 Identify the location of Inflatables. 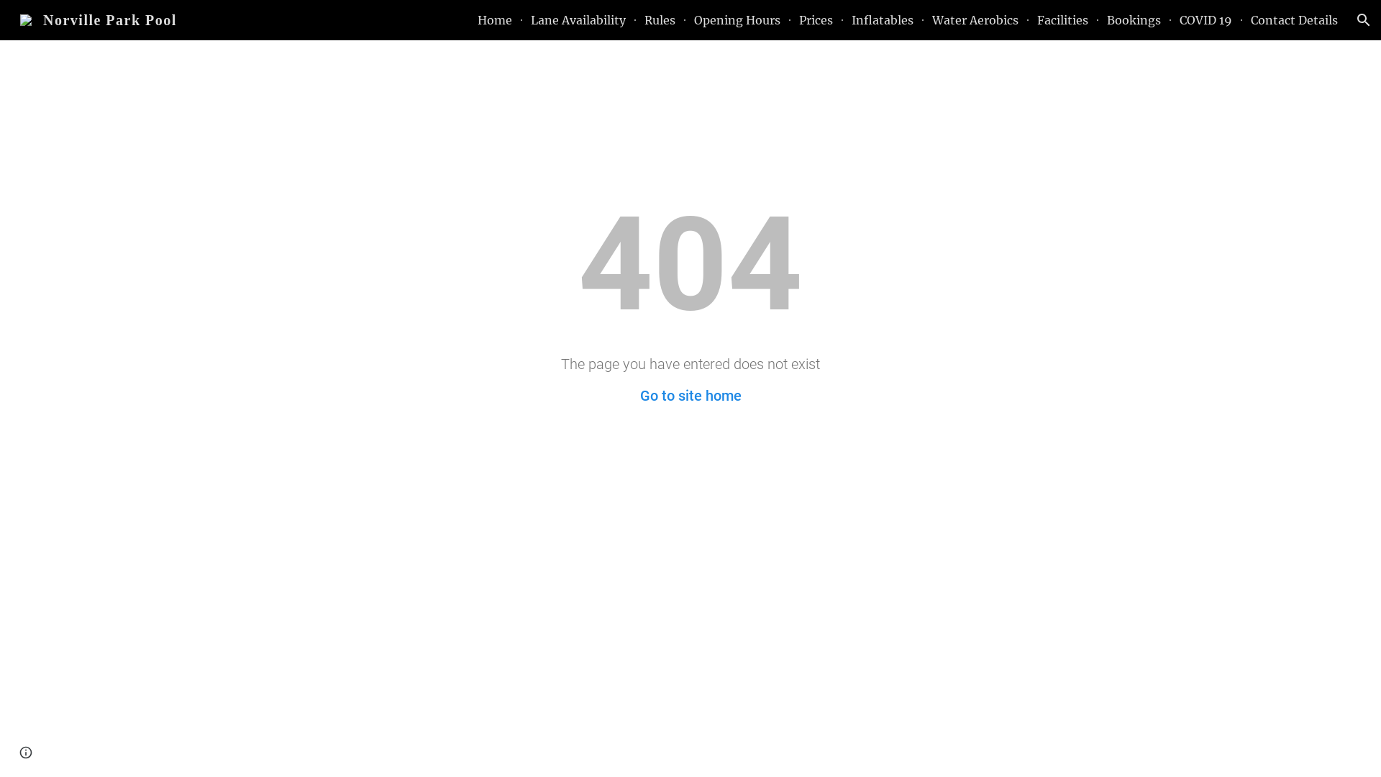
(883, 20).